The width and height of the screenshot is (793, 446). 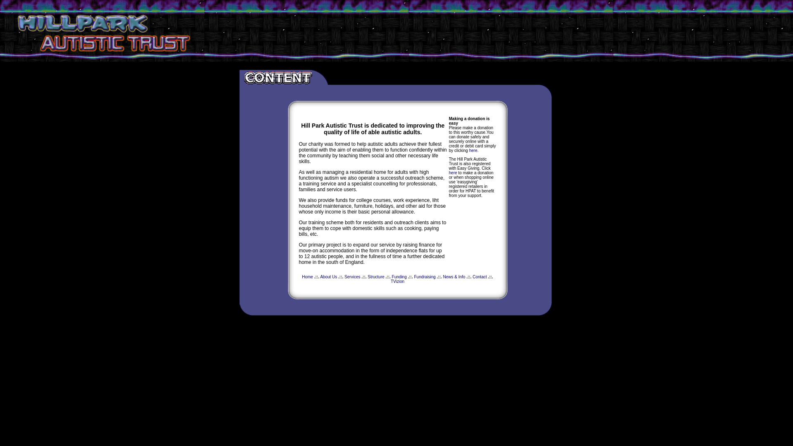 What do you see at coordinates (399, 277) in the screenshot?
I see `Funding` at bounding box center [399, 277].